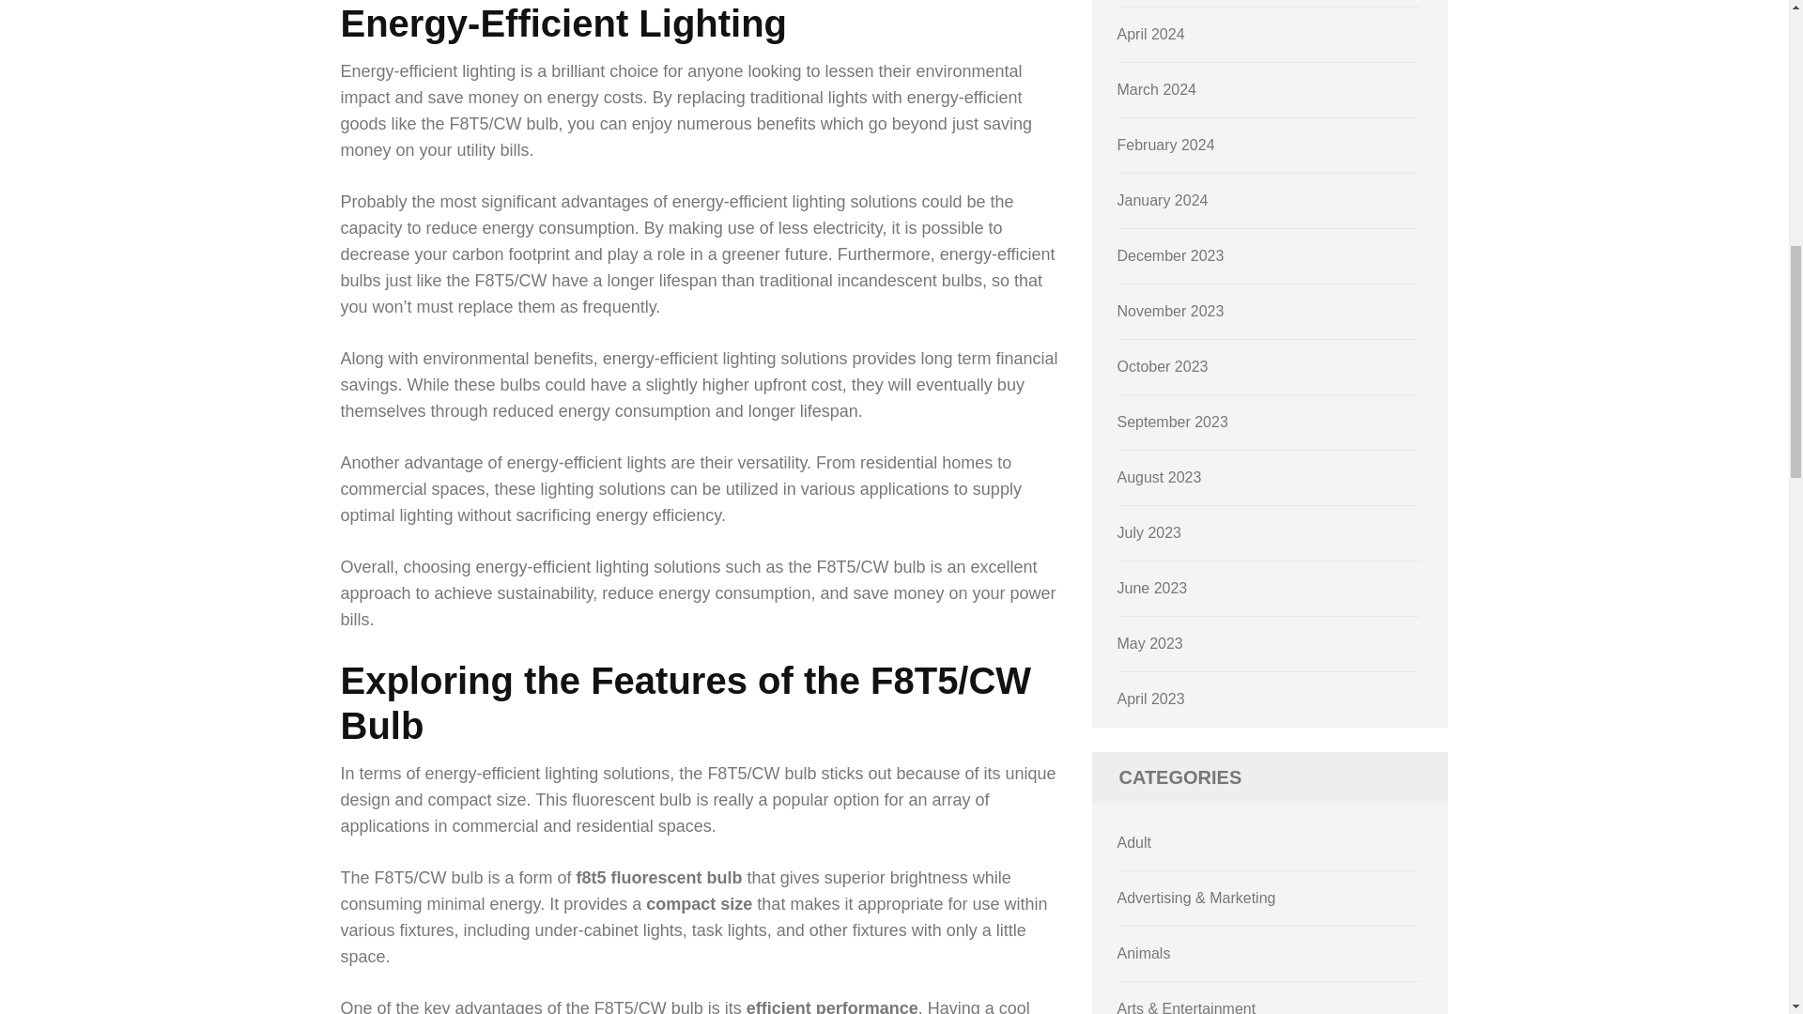 This screenshot has width=1803, height=1014. I want to click on October 2023, so click(1163, 366).